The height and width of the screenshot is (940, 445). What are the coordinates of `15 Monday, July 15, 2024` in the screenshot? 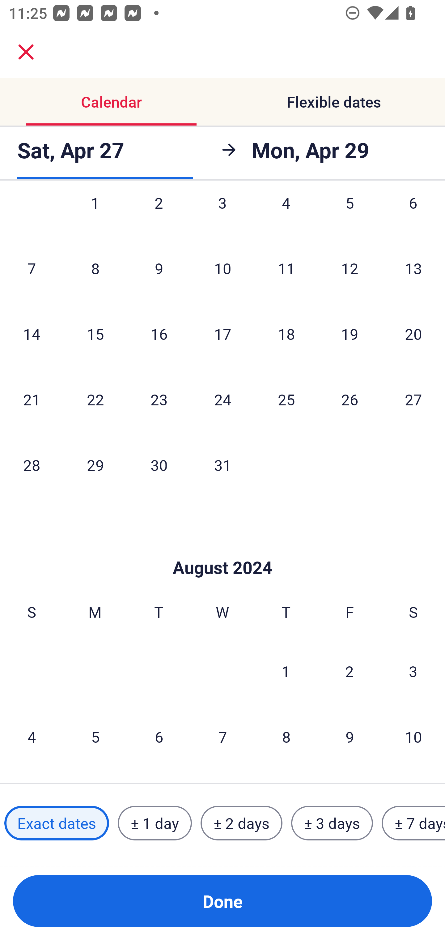 It's located at (95, 333).